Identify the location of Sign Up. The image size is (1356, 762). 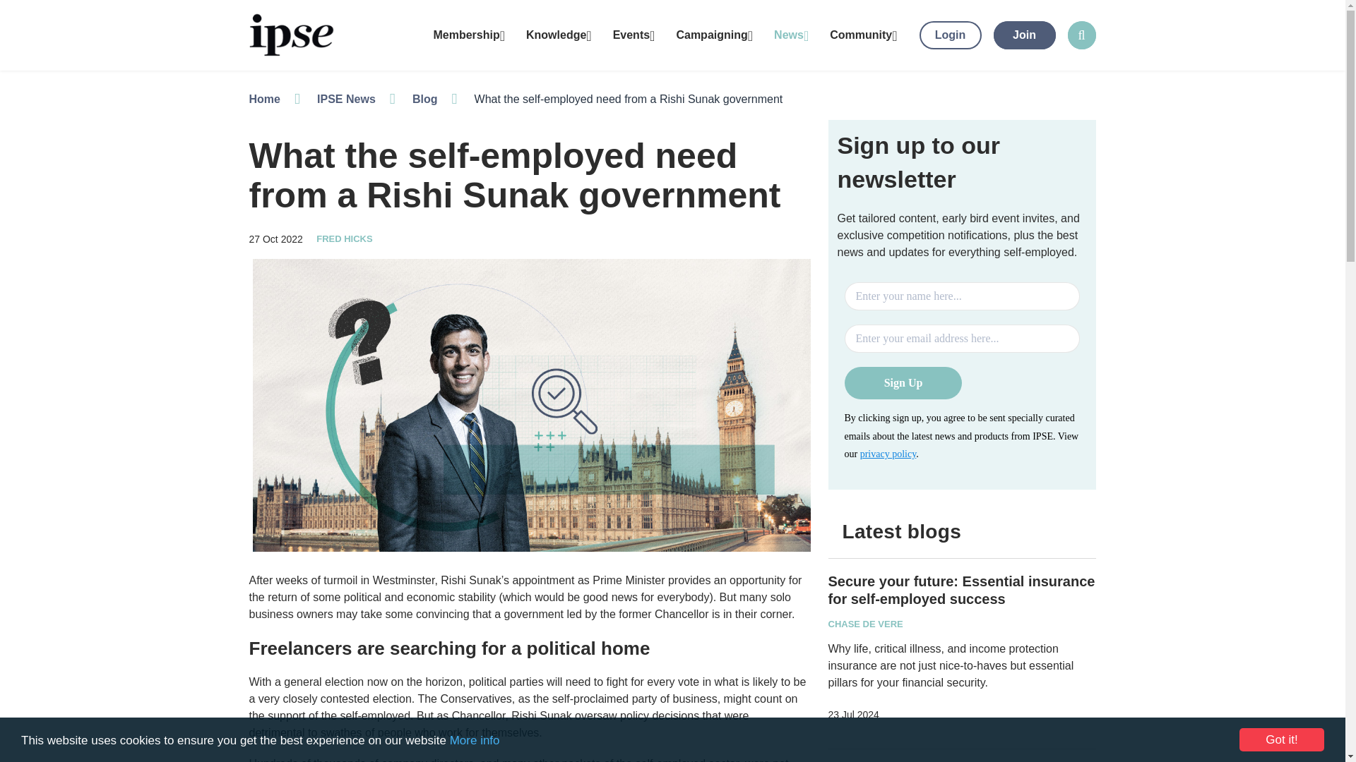
(904, 382).